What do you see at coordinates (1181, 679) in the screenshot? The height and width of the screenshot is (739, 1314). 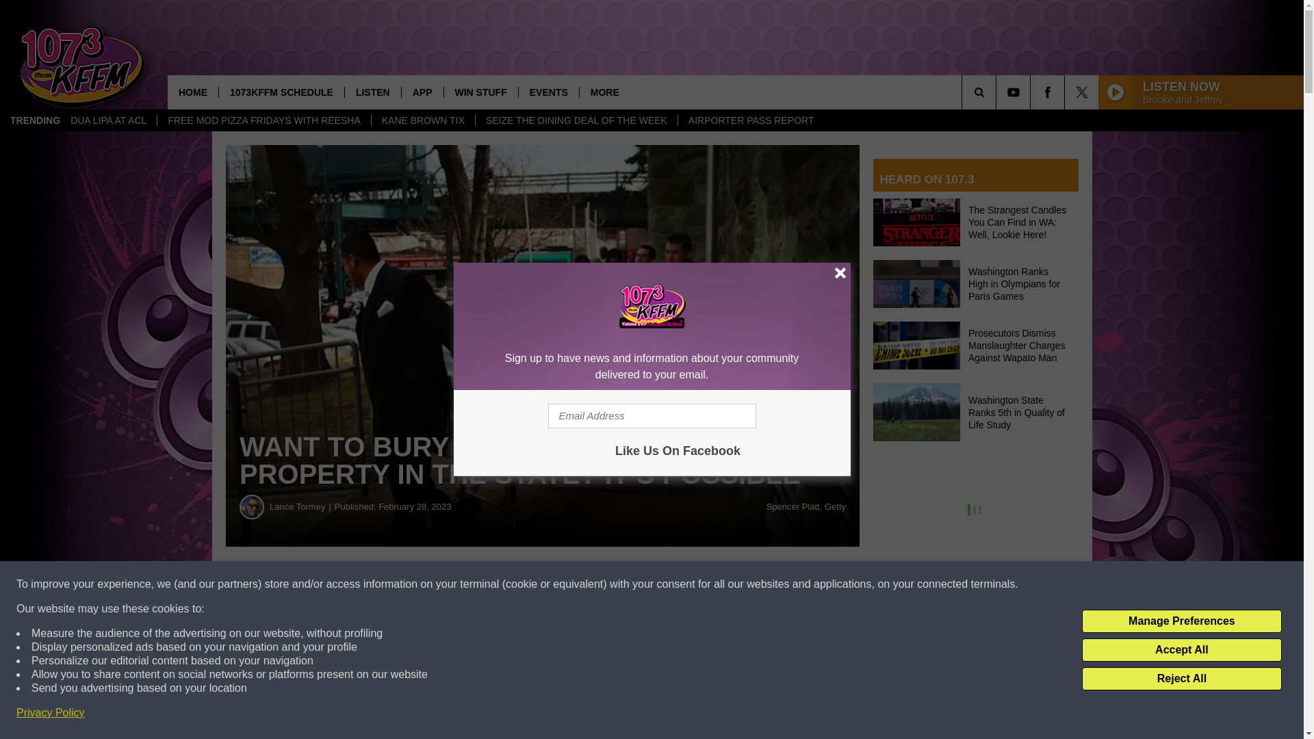 I see `Reject All` at bounding box center [1181, 679].